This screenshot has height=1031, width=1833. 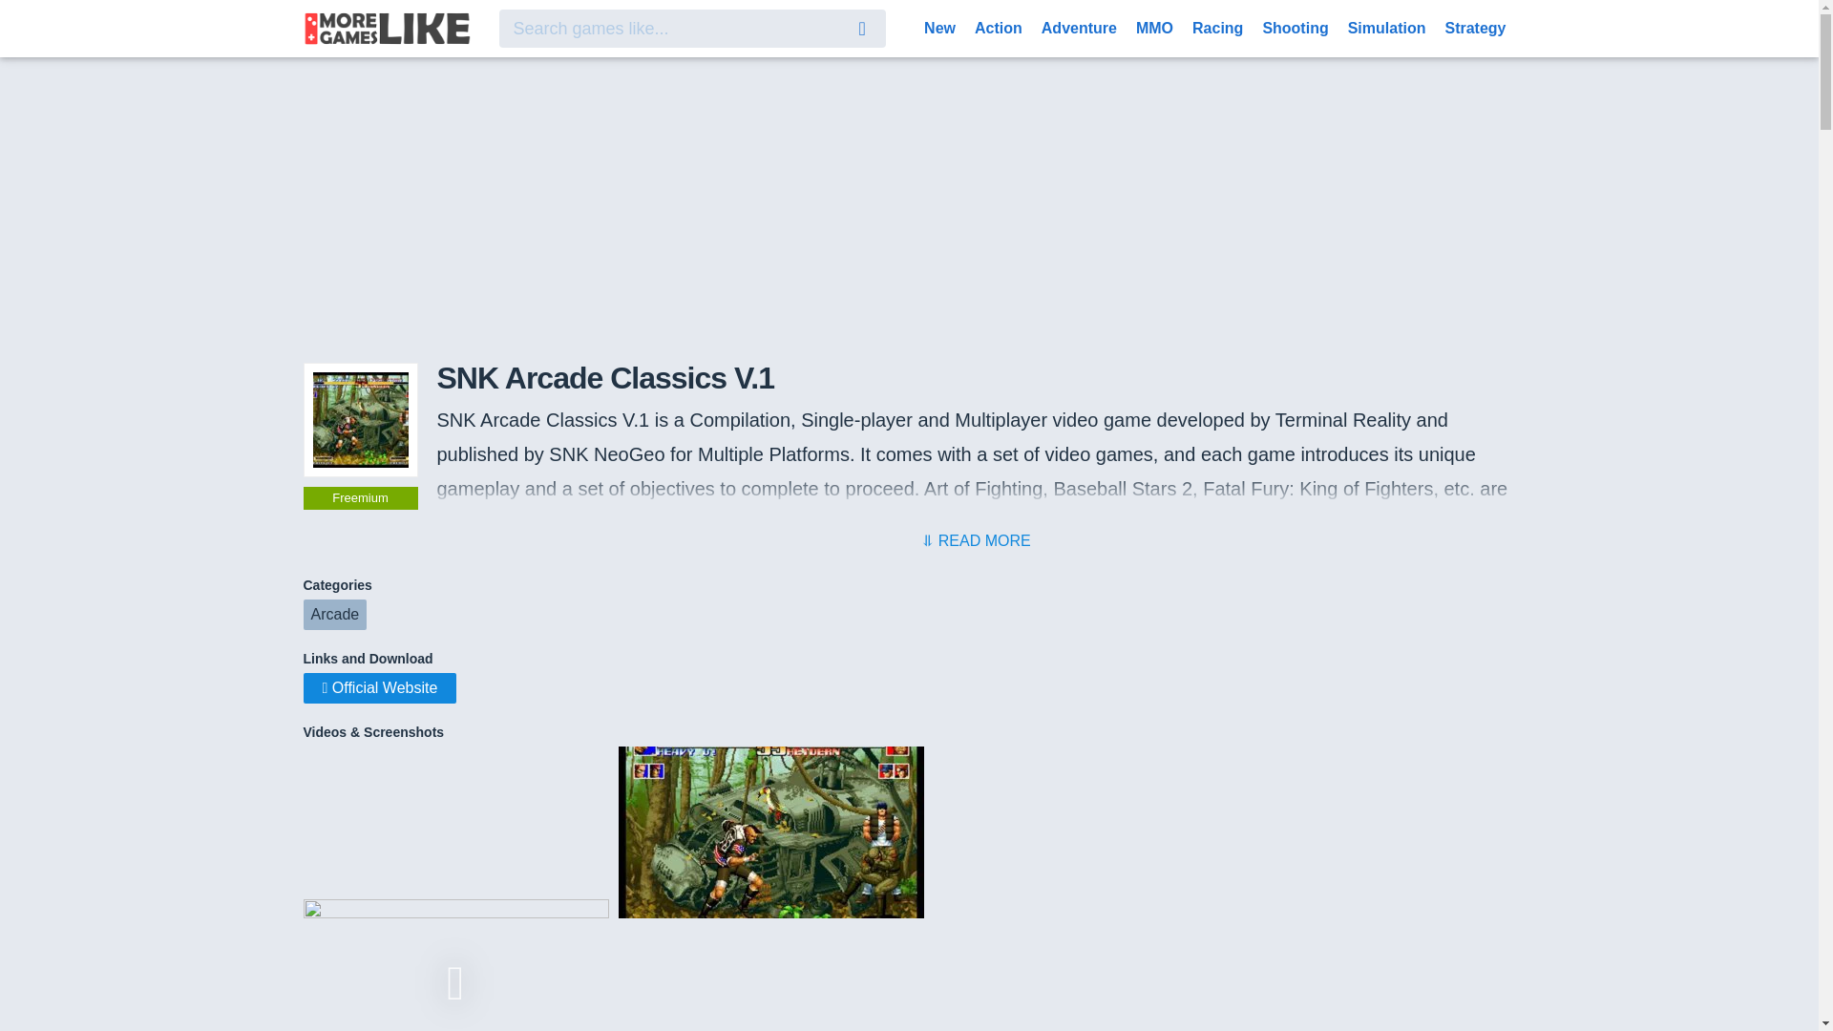 I want to click on Arcade, so click(x=336, y=614).